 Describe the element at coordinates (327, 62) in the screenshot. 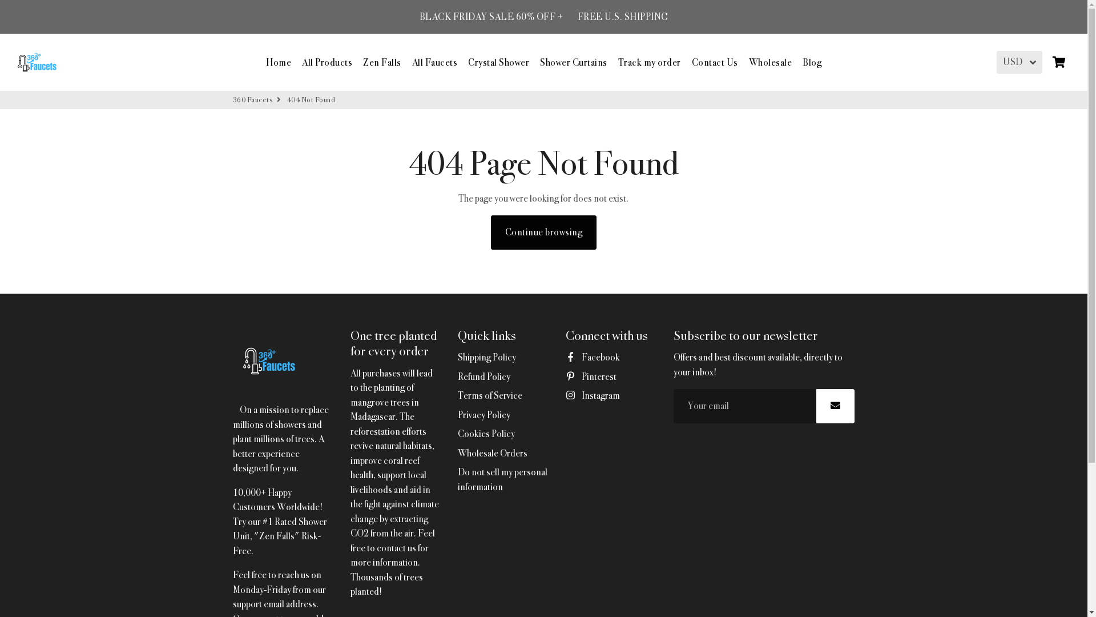

I see `All Products` at that location.